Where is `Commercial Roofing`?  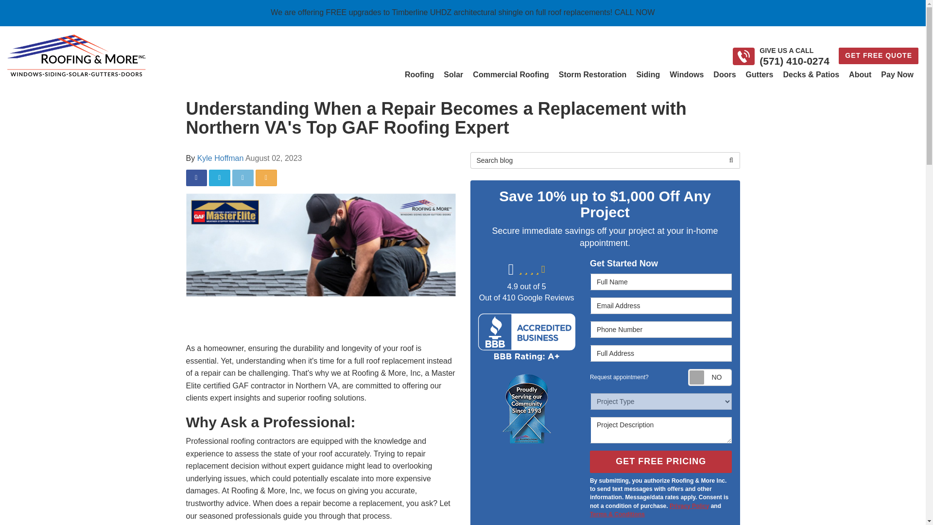
Commercial Roofing is located at coordinates (510, 75).